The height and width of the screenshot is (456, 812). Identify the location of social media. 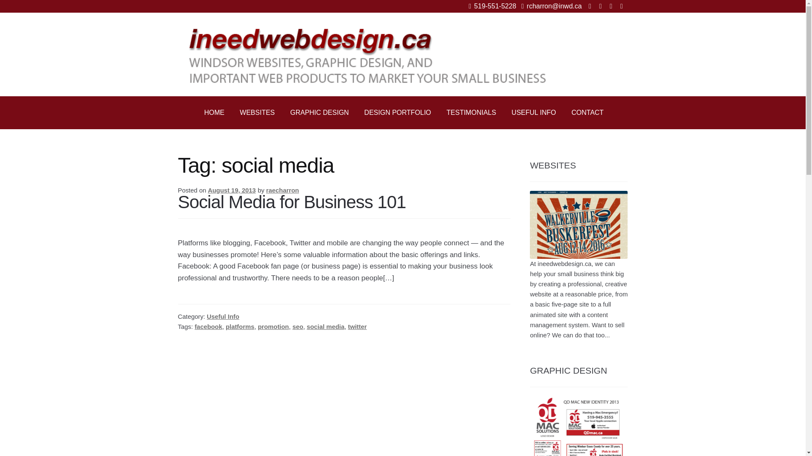
(326, 326).